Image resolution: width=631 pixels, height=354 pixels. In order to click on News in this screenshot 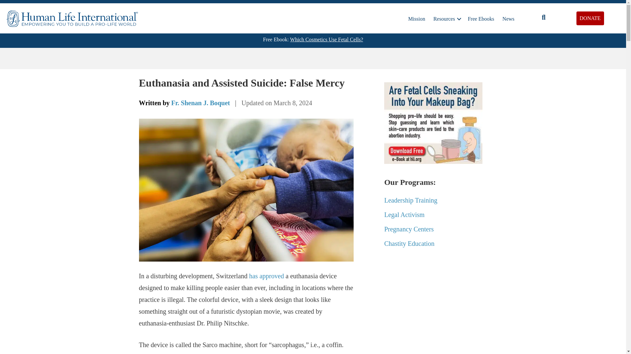, I will do `click(508, 19)`.